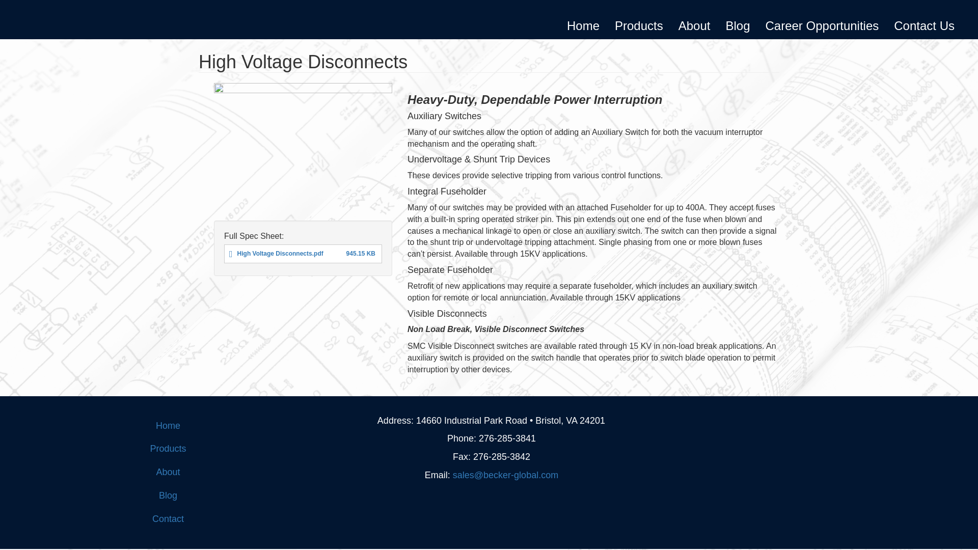 The width and height of the screenshot is (978, 550). I want to click on Products, so click(639, 25).